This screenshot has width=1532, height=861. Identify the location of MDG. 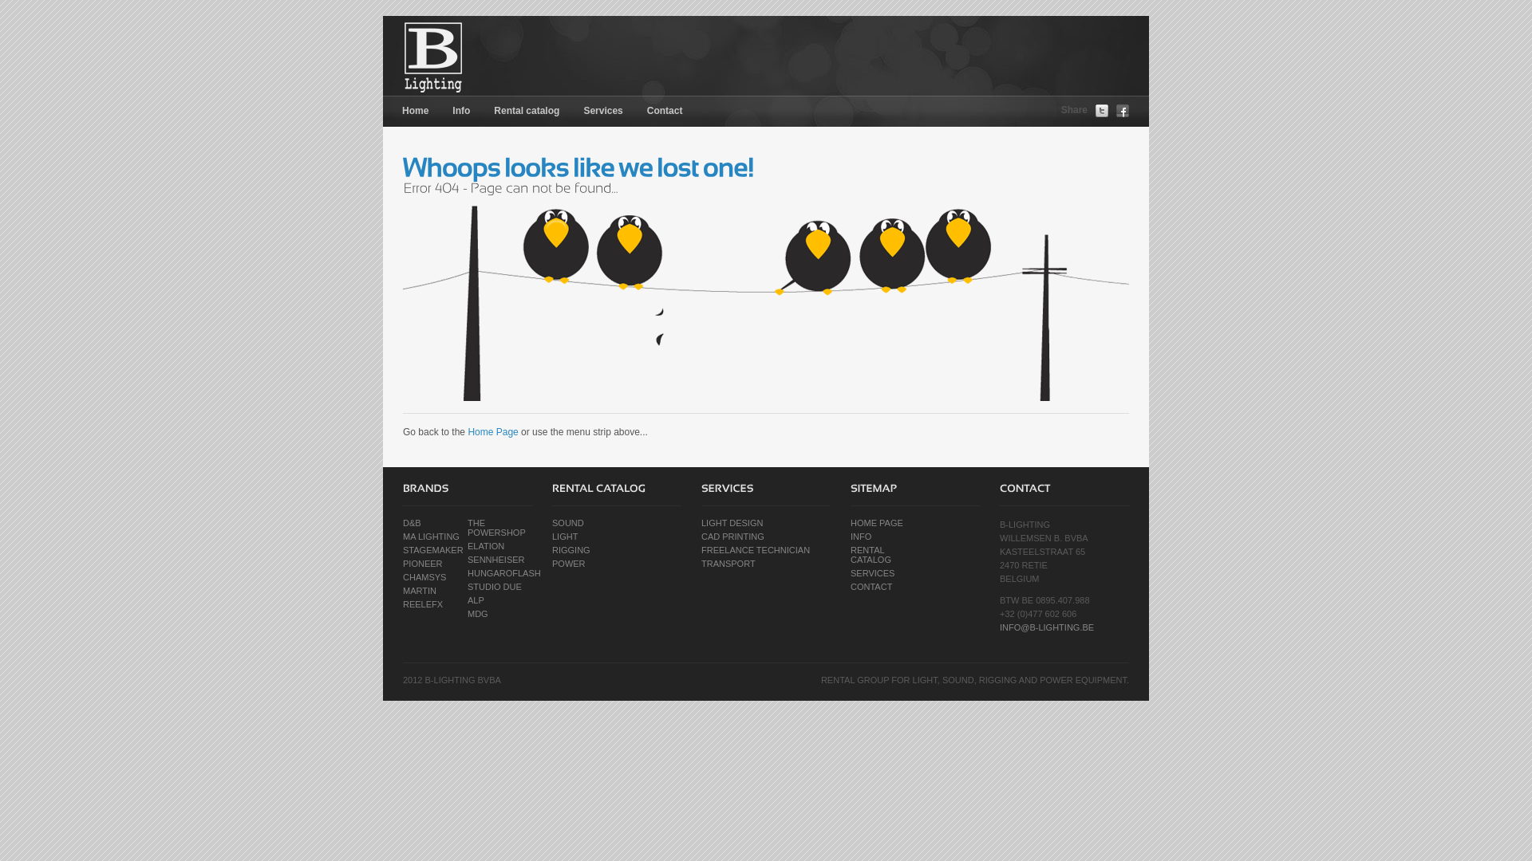
(478, 614).